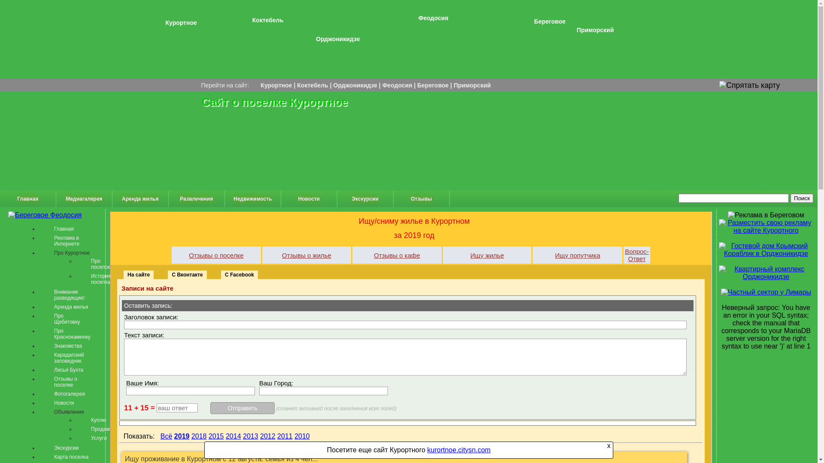  What do you see at coordinates (268, 436) in the screenshot?
I see `2012` at bounding box center [268, 436].